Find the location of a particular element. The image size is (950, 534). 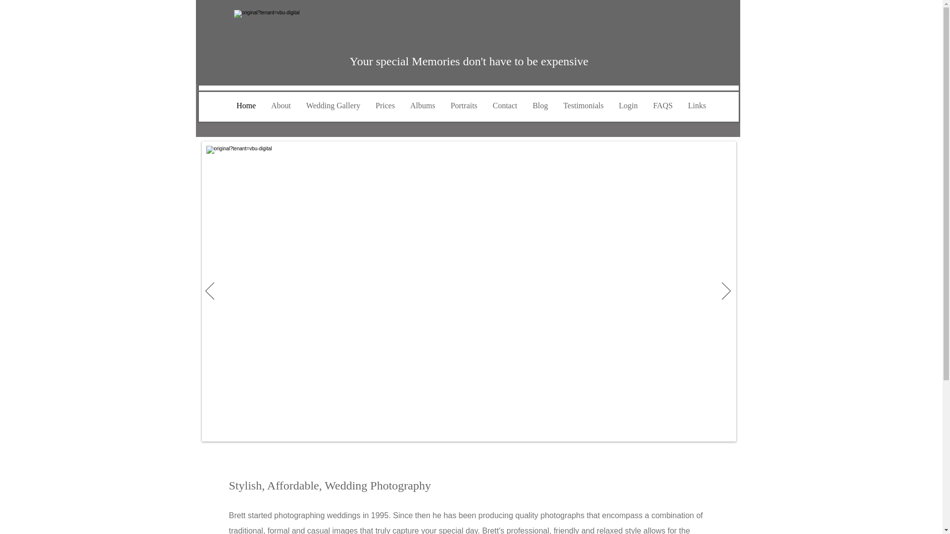

About is located at coordinates (280, 106).